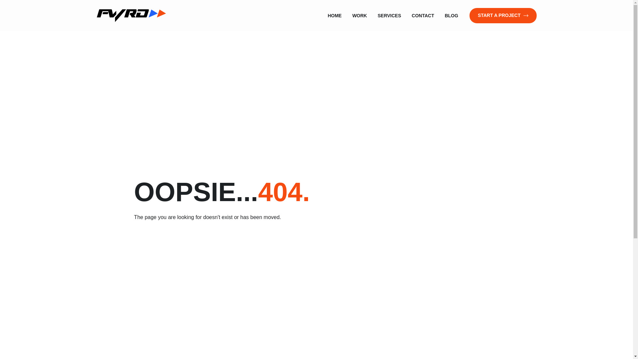  I want to click on BLOG, so click(451, 15).